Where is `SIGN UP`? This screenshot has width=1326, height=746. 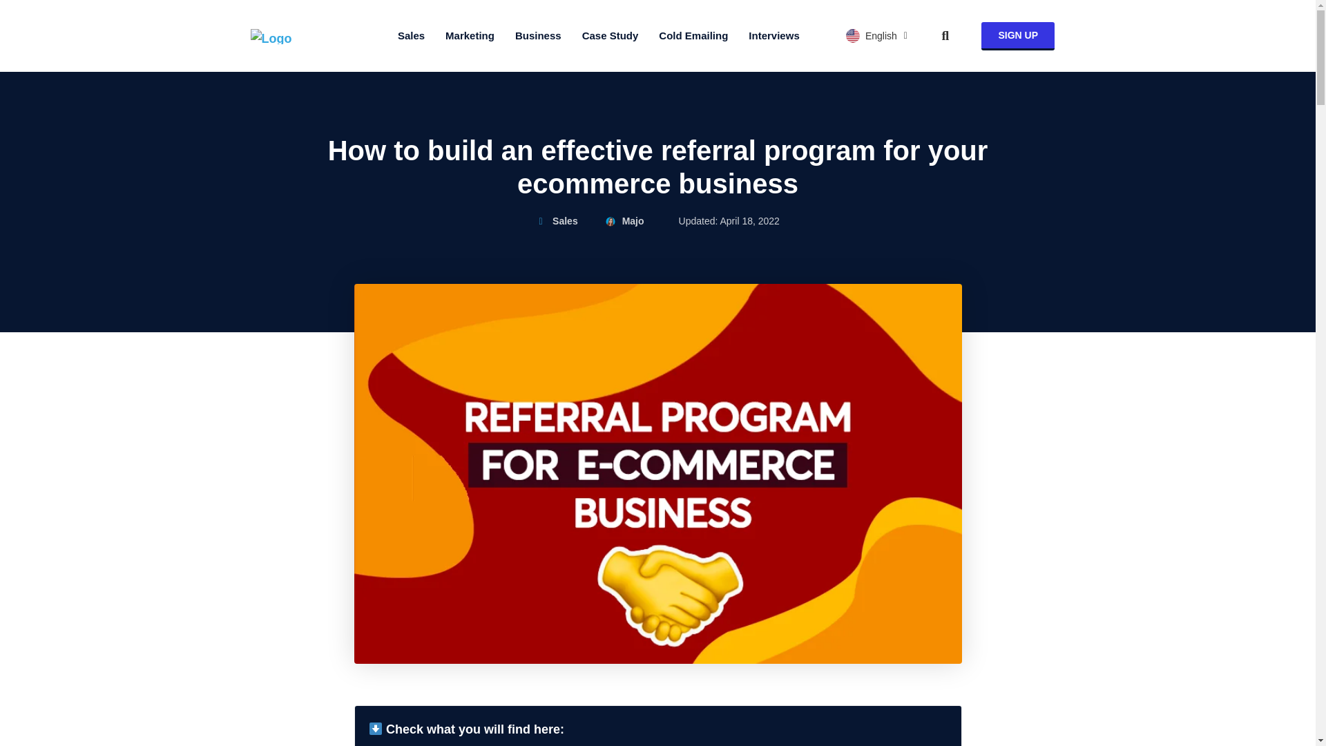 SIGN UP is located at coordinates (1017, 36).